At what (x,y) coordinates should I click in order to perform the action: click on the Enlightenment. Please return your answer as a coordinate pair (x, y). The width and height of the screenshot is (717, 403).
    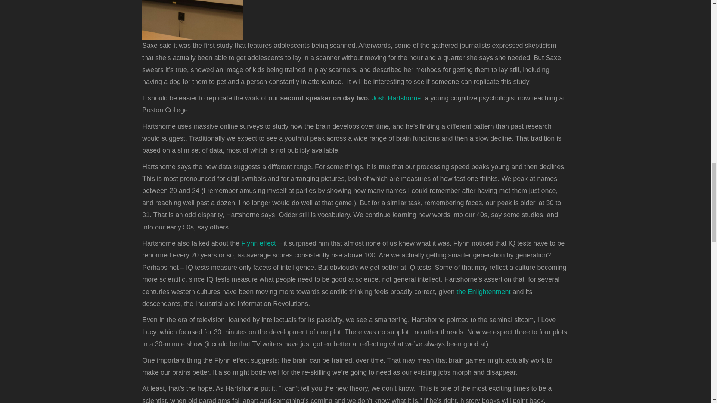
    Looking at the image, I should click on (484, 292).